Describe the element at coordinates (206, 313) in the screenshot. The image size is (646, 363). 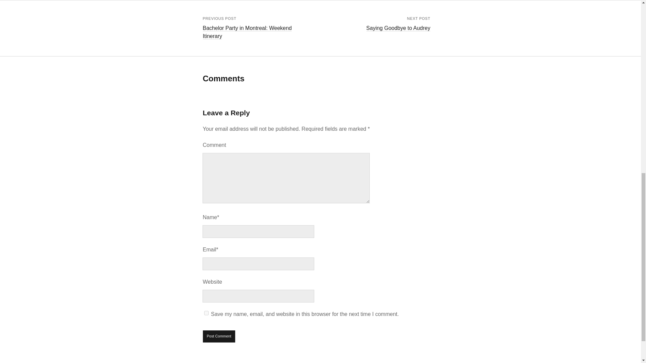
I see `yes` at that location.